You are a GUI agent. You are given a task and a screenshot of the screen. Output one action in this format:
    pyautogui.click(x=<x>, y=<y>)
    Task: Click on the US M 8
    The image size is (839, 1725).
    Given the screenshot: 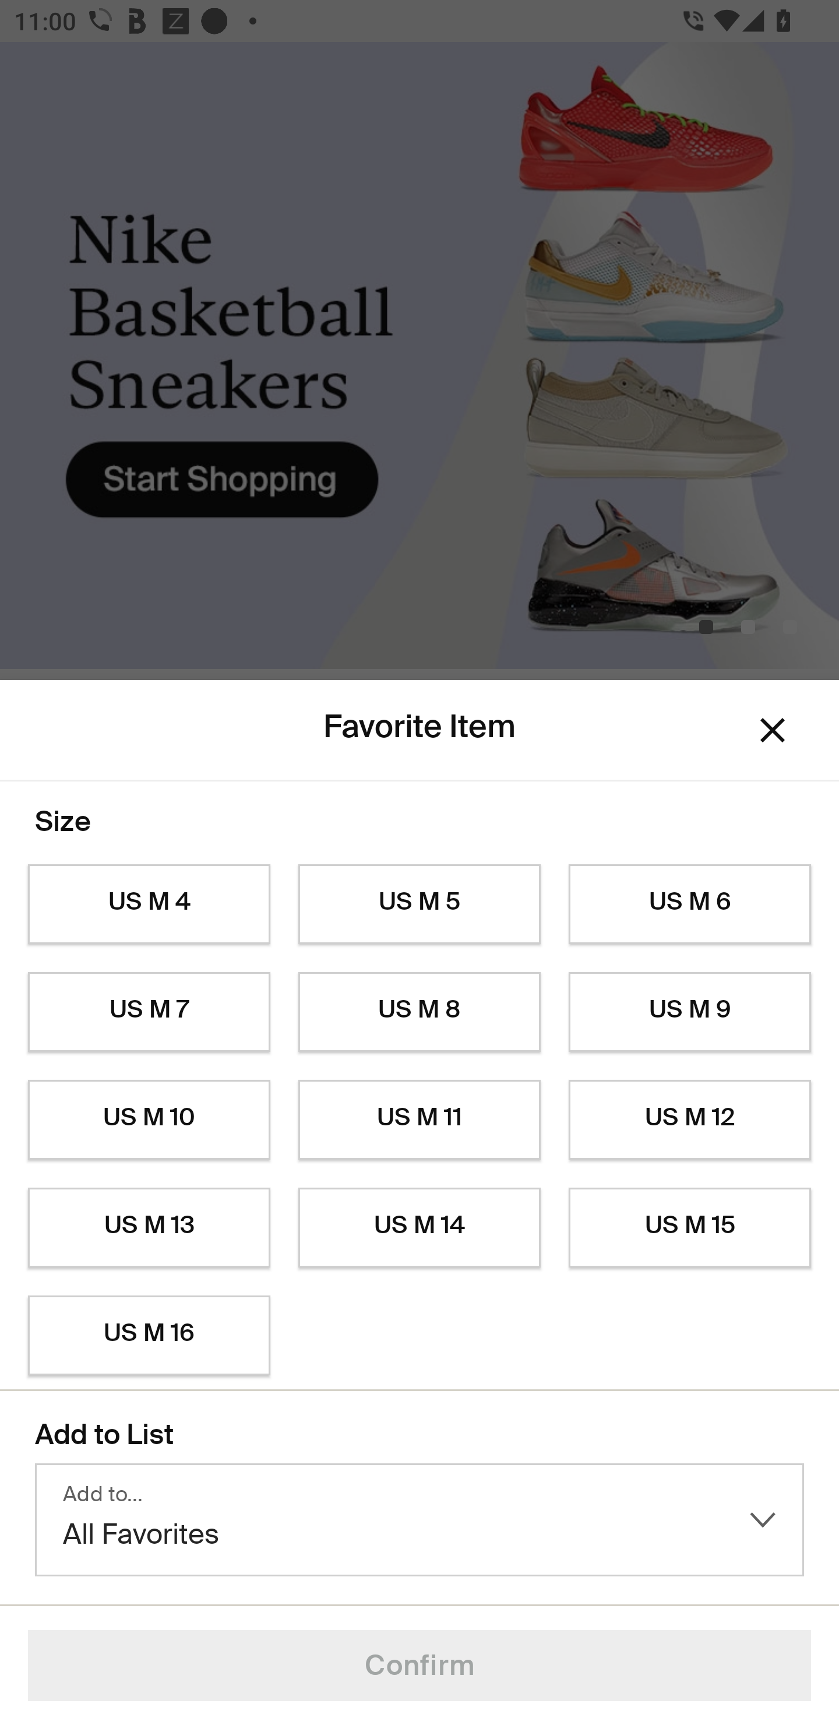 What is the action you would take?
    pyautogui.click(x=419, y=1012)
    